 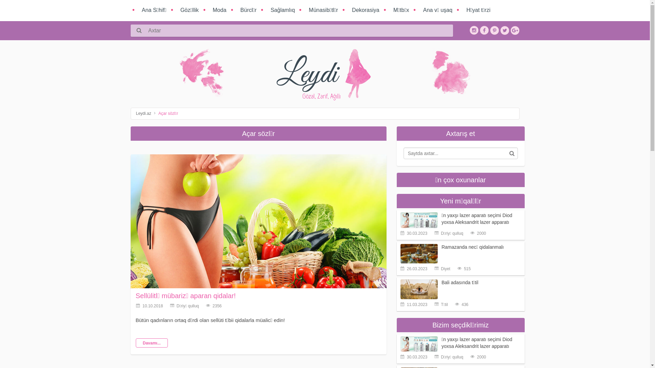 What do you see at coordinates (442, 269) in the screenshot?
I see `Diyet` at bounding box center [442, 269].